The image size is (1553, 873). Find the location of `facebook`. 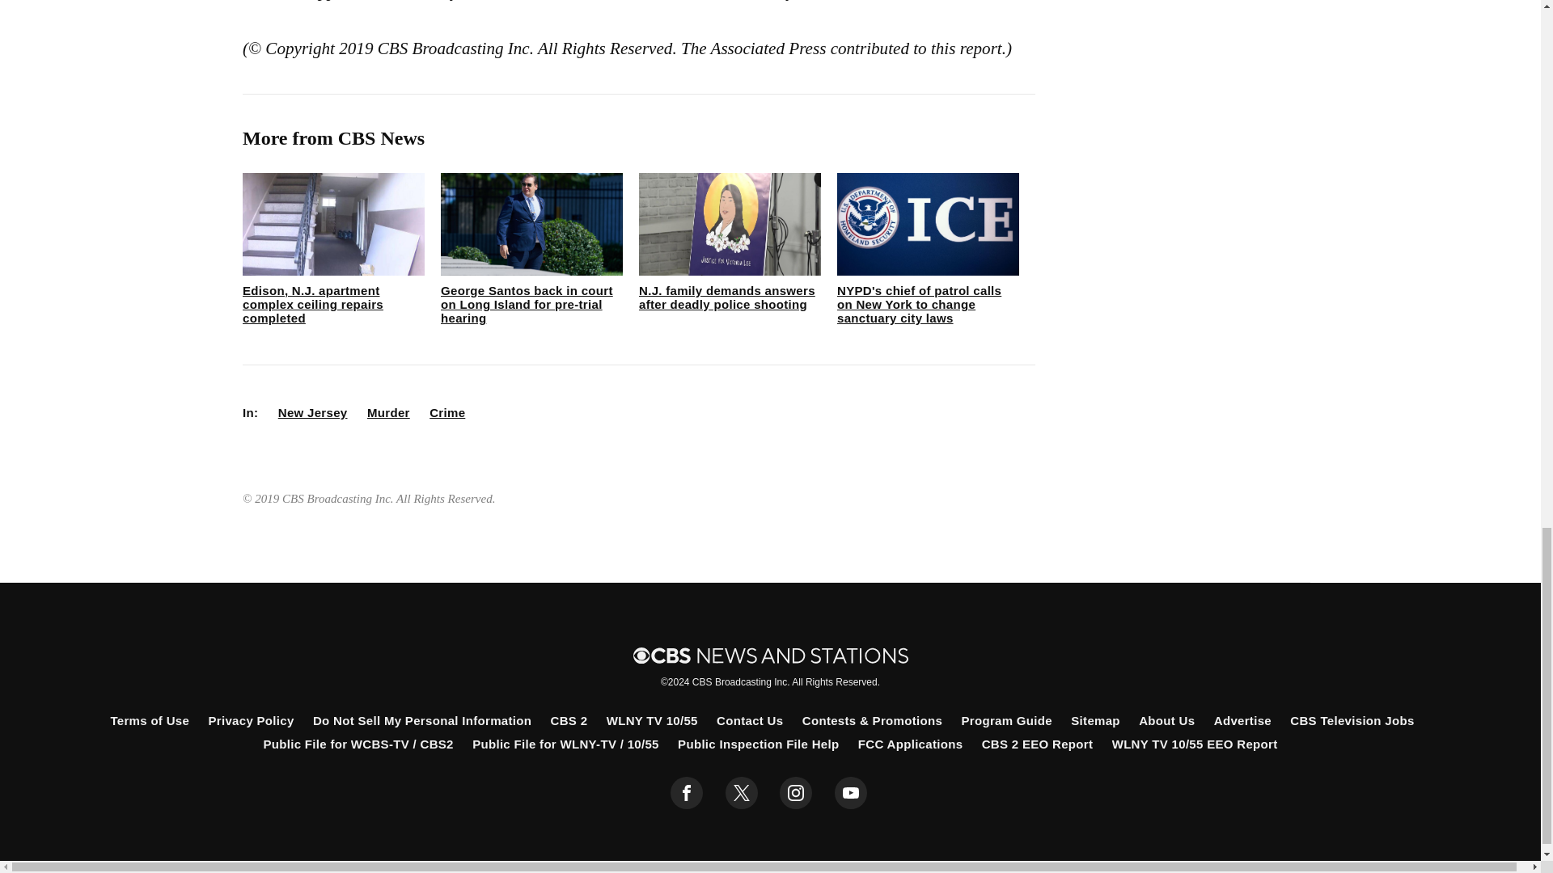

facebook is located at coordinates (687, 793).